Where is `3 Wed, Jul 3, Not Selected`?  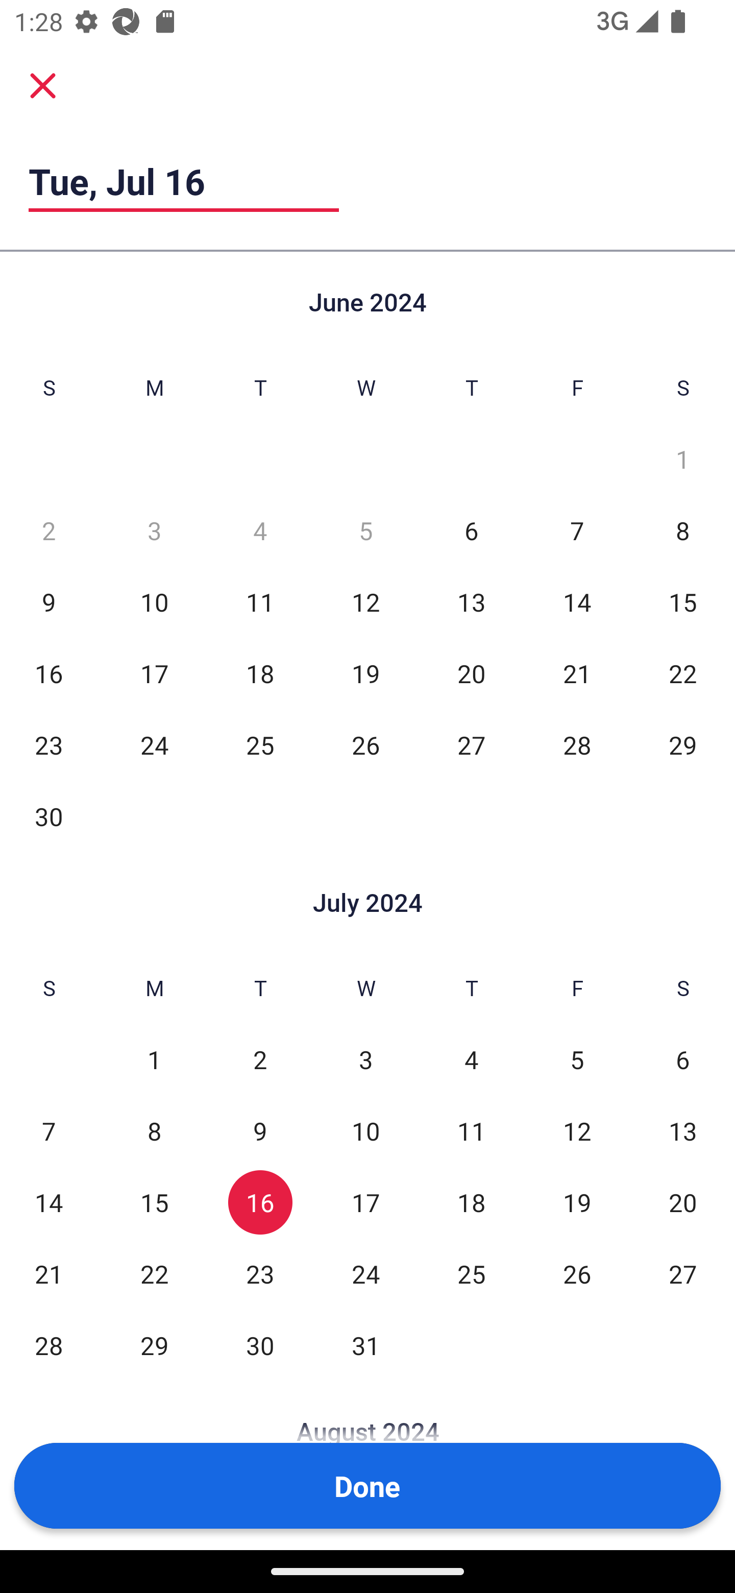 3 Wed, Jul 3, Not Selected is located at coordinates (365, 1060).